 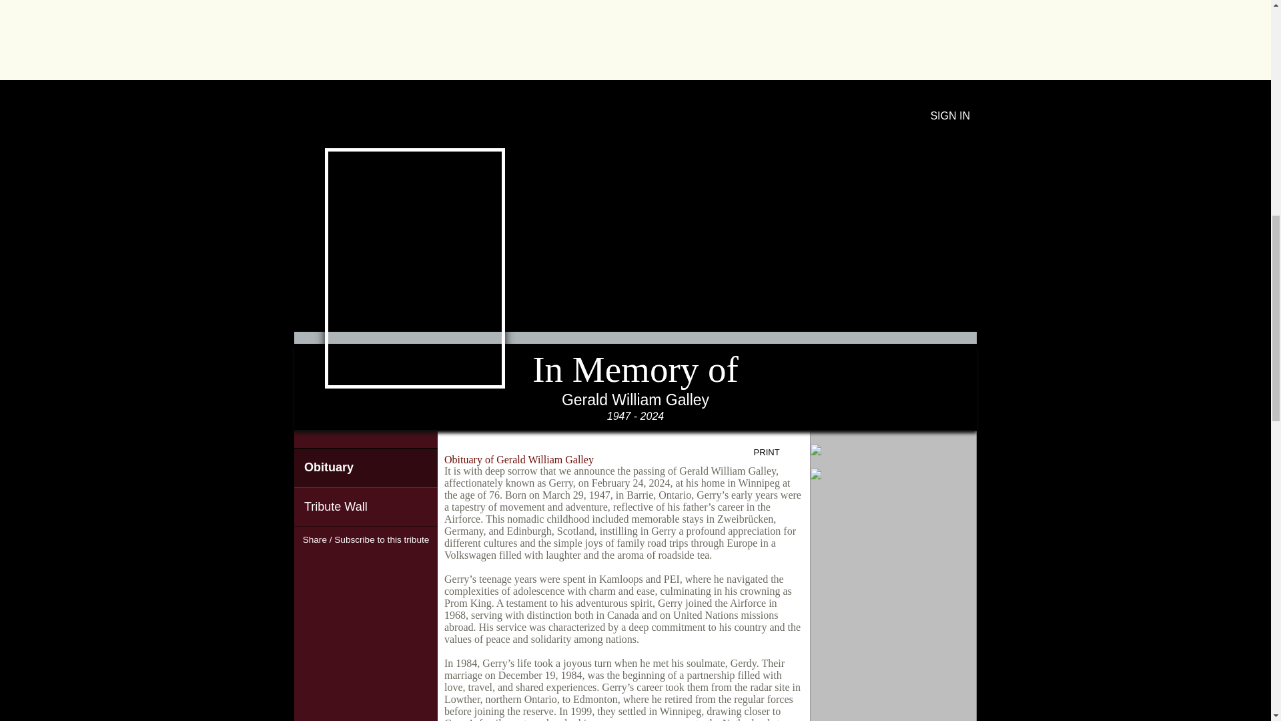 I want to click on Print, so click(x=777, y=453).